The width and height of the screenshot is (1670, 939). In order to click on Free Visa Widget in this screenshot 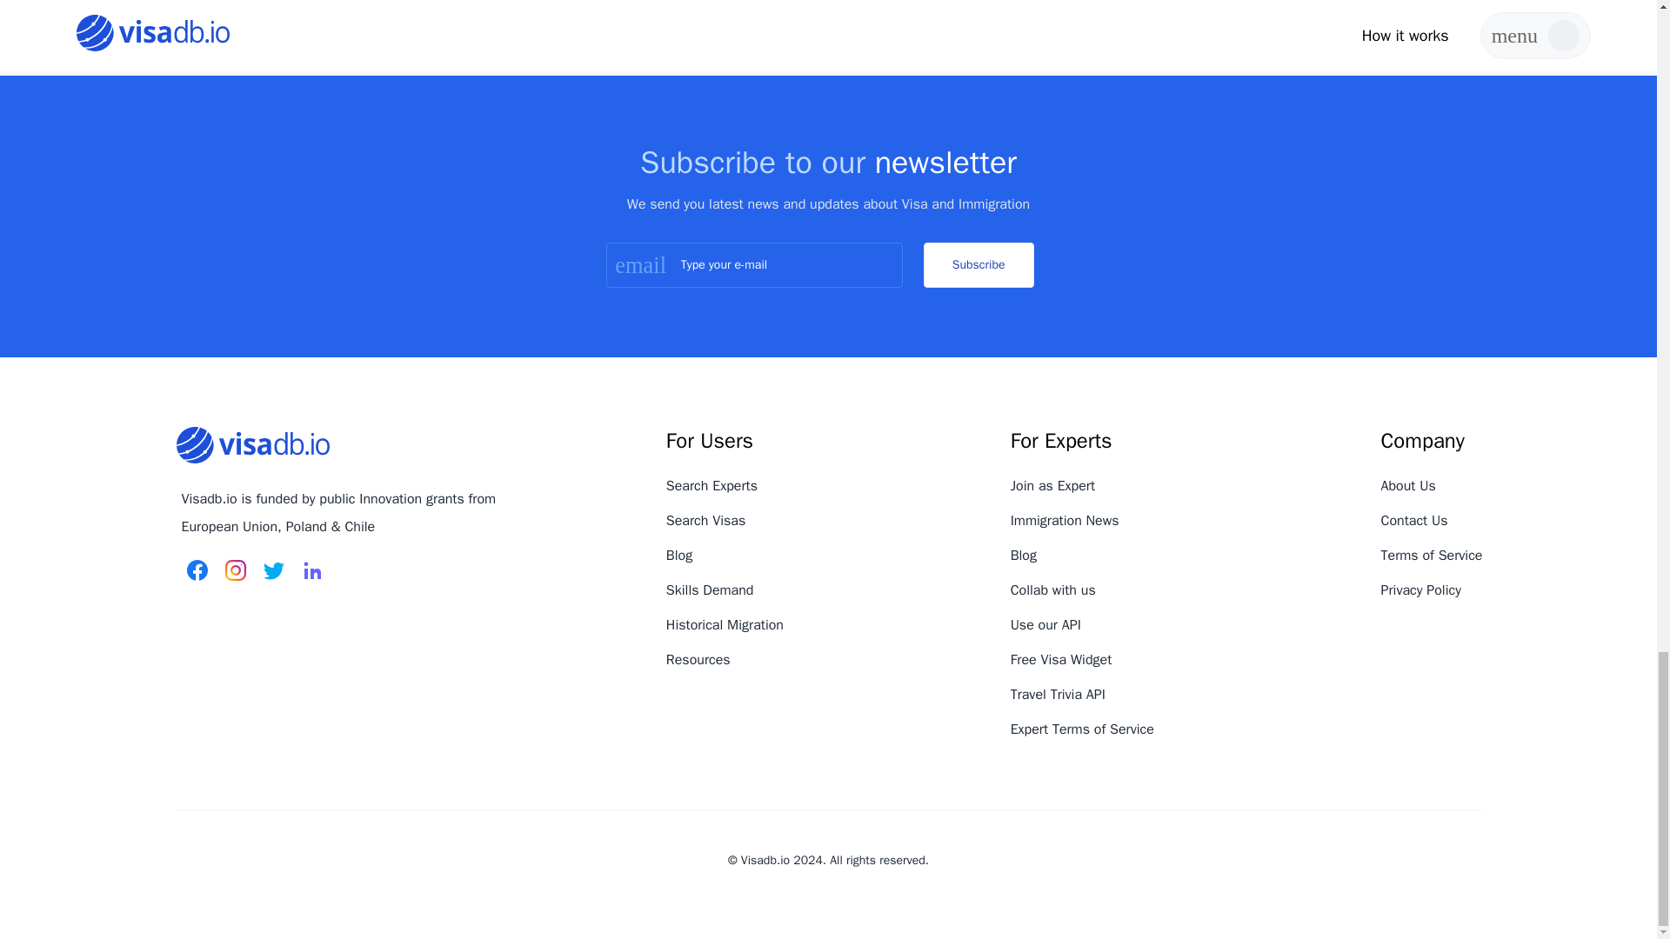, I will do `click(1061, 659)`.